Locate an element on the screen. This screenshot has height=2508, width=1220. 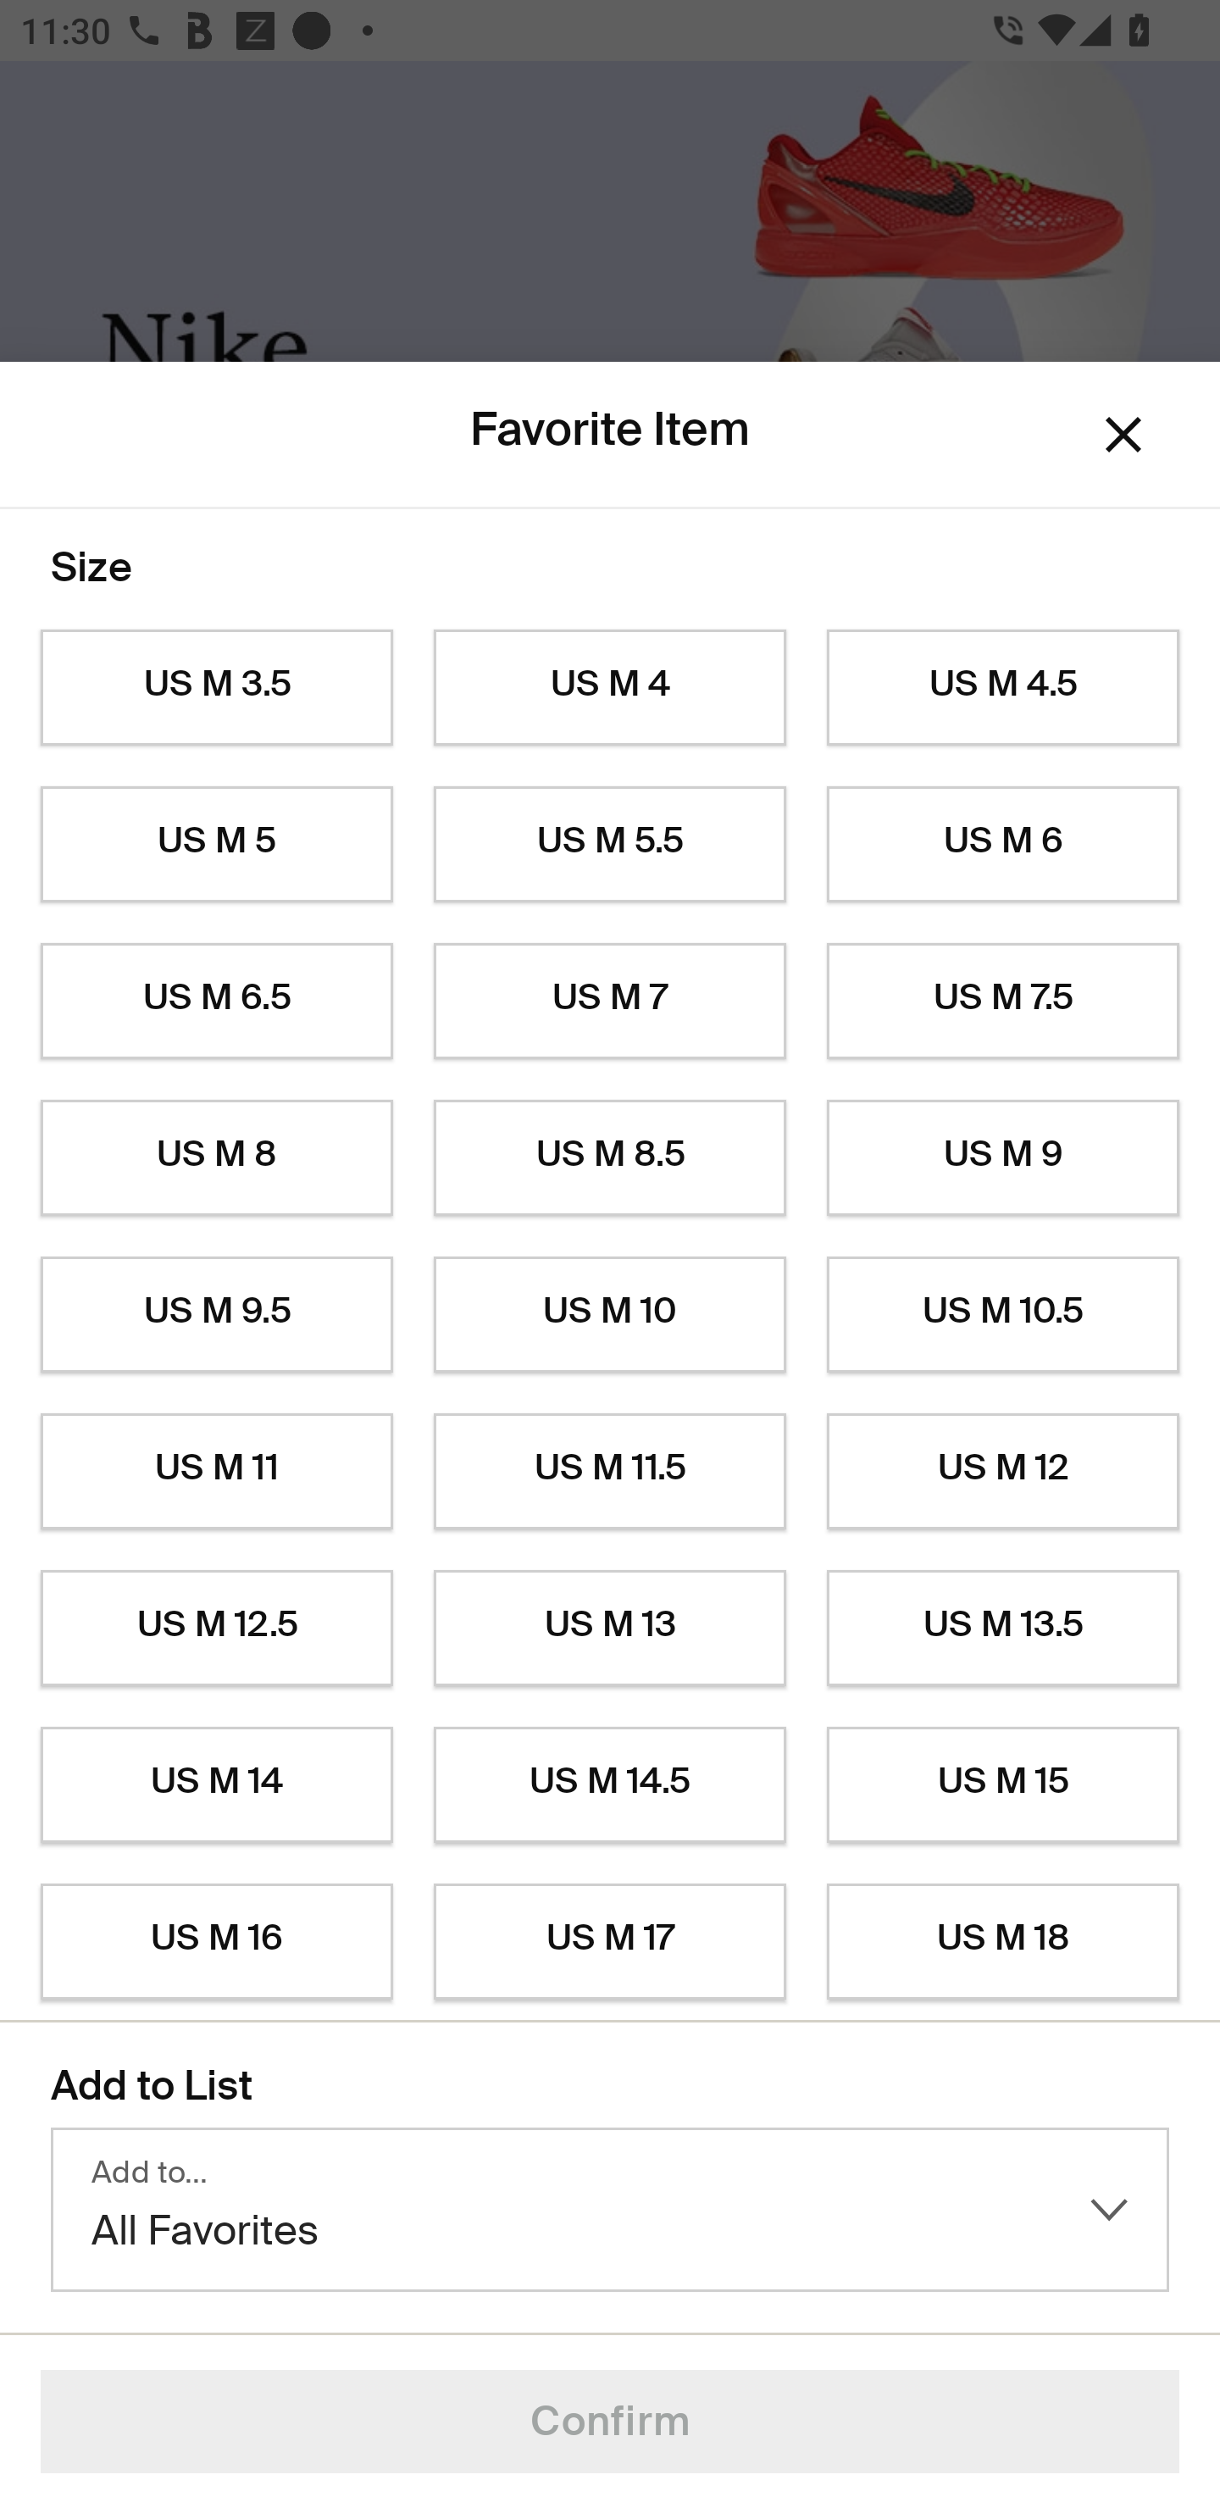
US M 7 is located at coordinates (610, 1002).